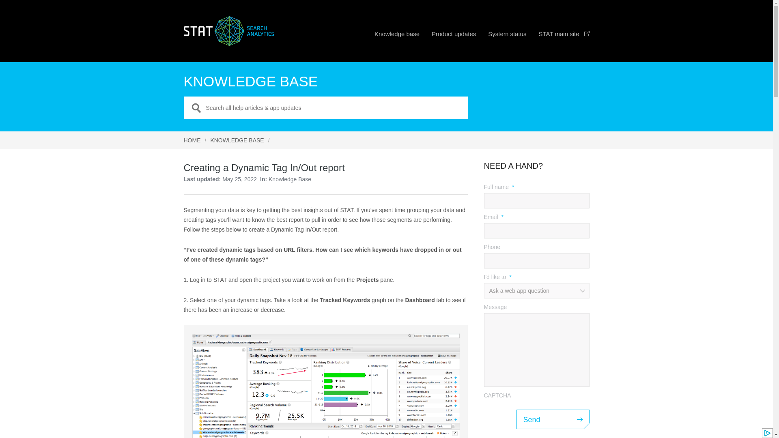 The image size is (779, 438). I want to click on Product updates, so click(454, 36).